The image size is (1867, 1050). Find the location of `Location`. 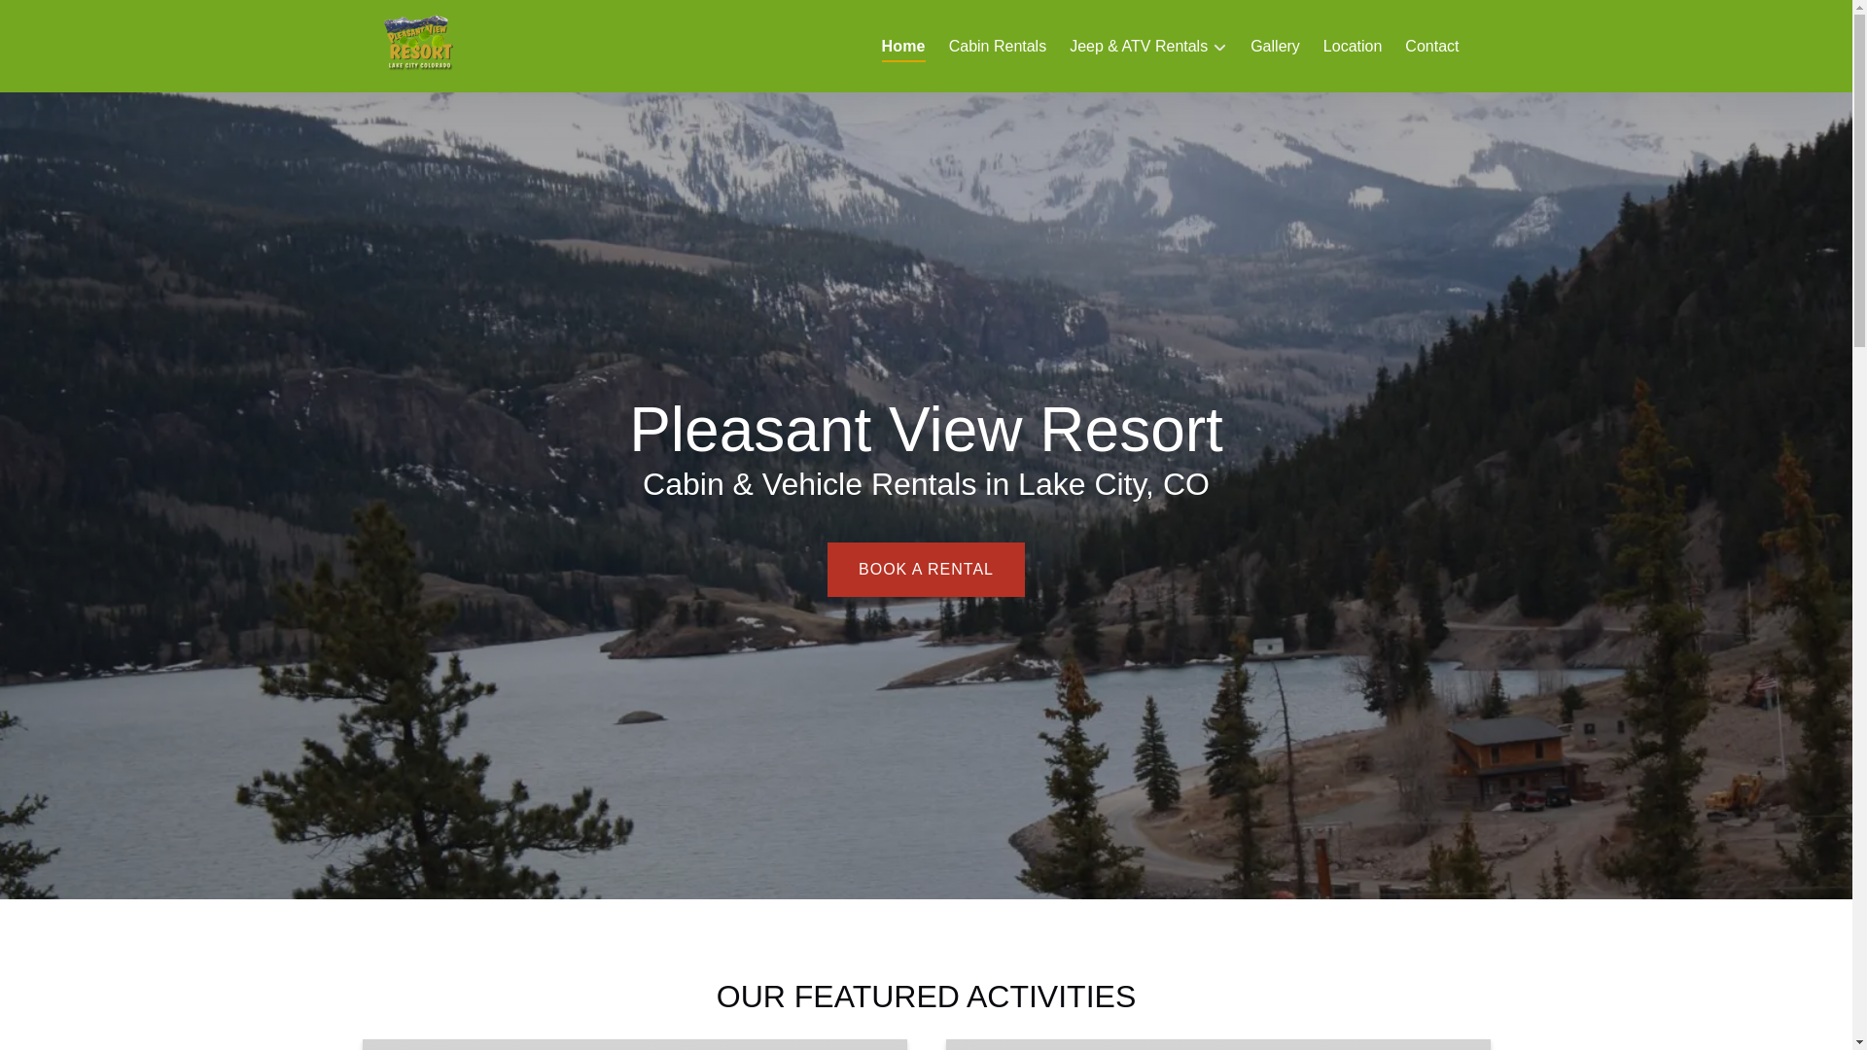

Location is located at coordinates (1354, 47).